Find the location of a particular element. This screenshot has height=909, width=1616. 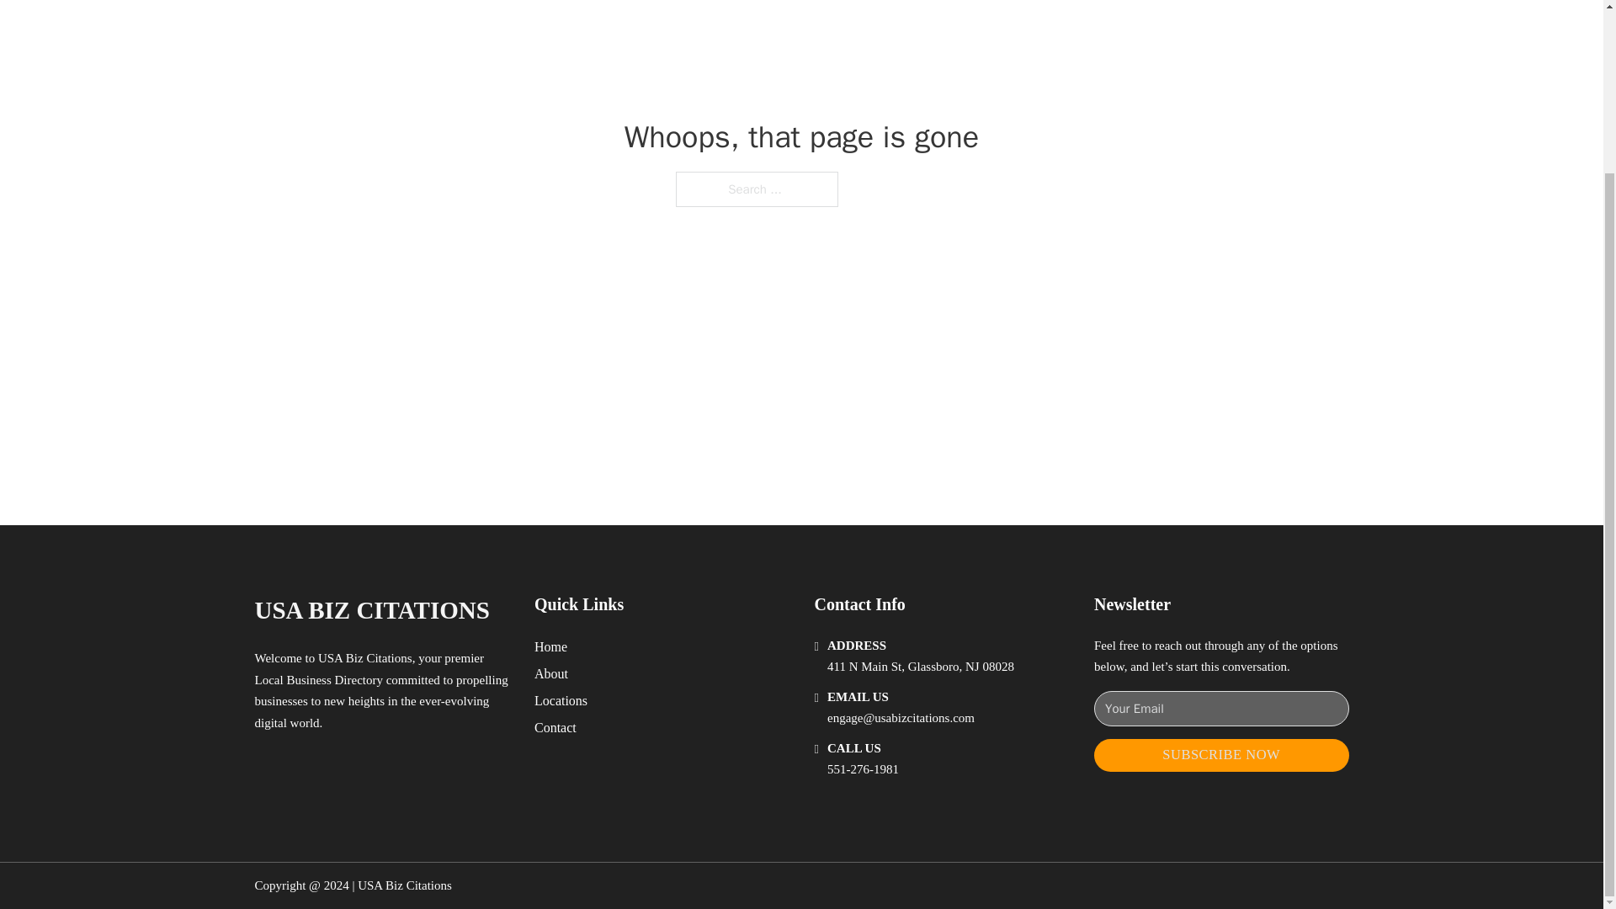

551-276-1981 is located at coordinates (863, 769).